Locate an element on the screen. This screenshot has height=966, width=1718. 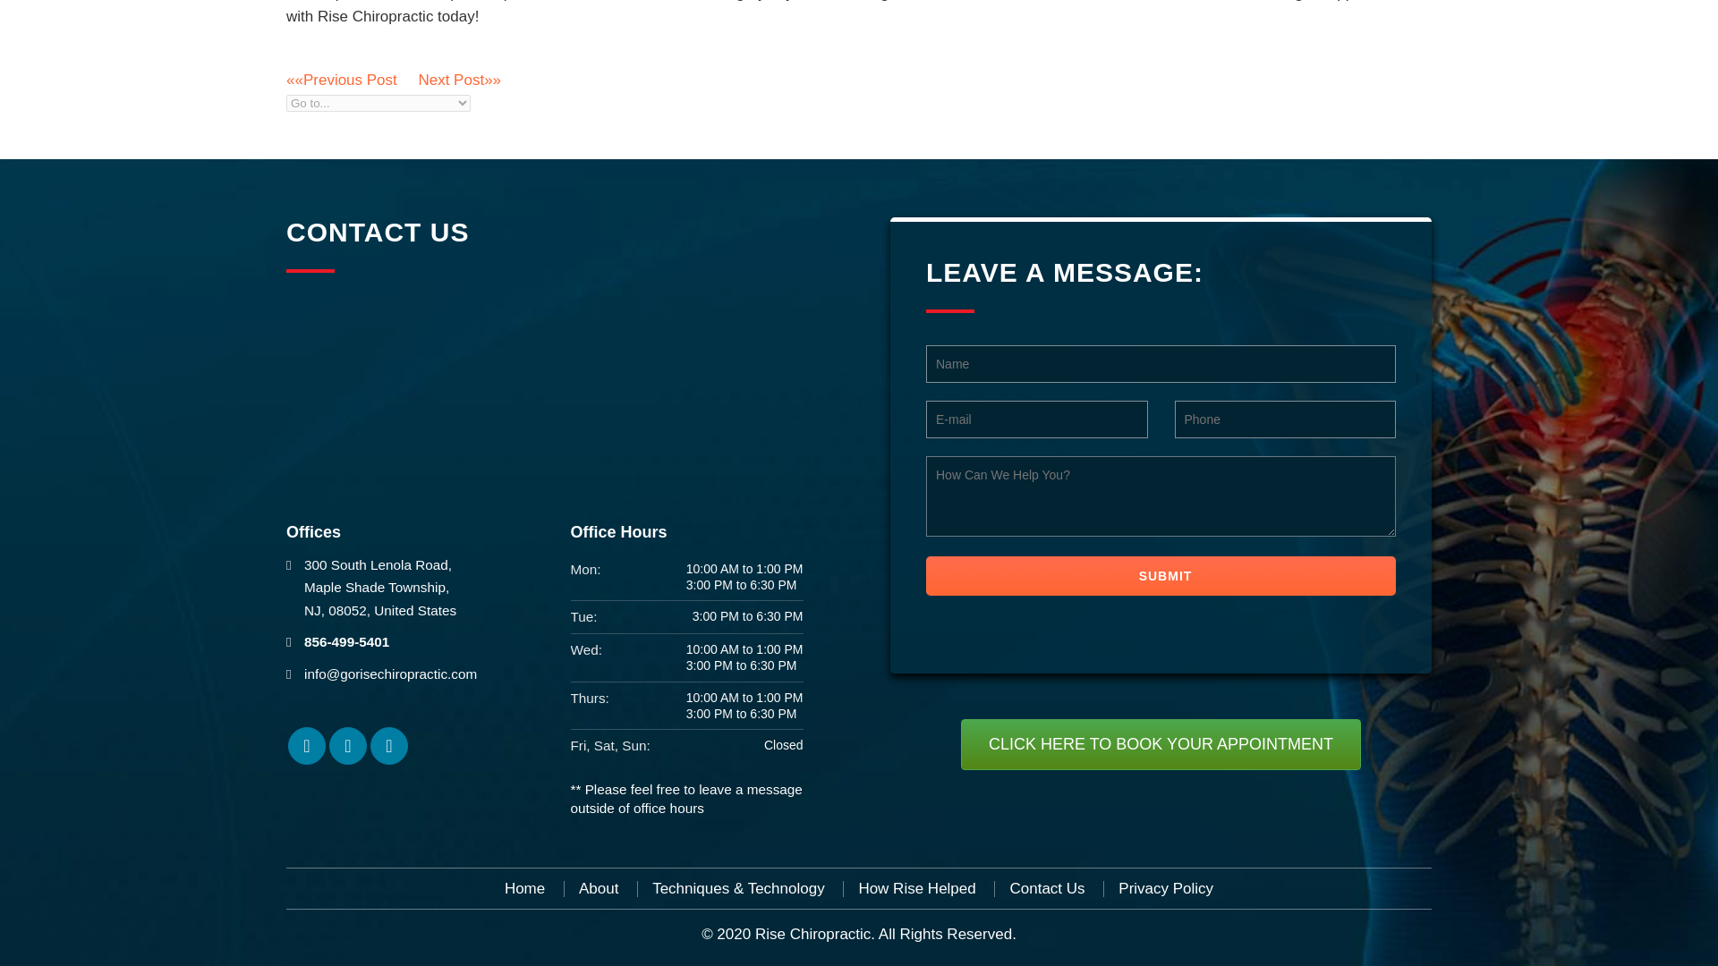
Facebook is located at coordinates (307, 746).